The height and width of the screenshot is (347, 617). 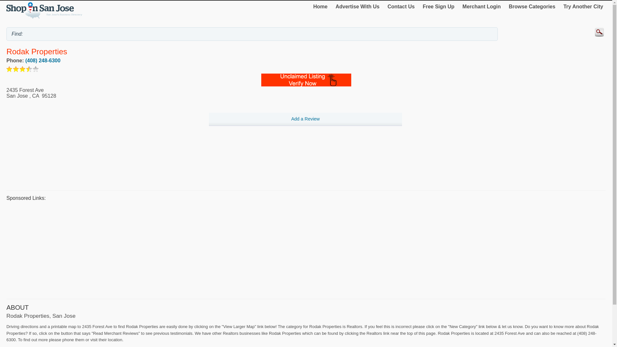 I want to click on Home, so click(x=320, y=6).